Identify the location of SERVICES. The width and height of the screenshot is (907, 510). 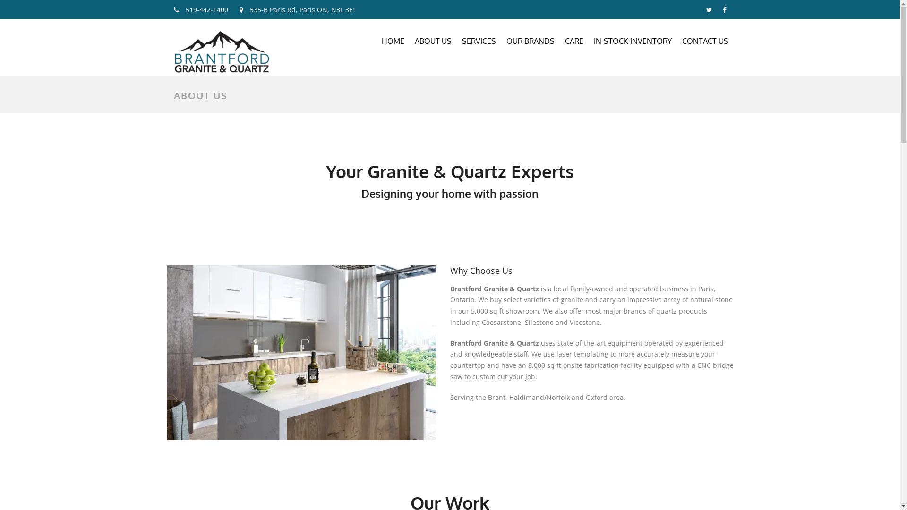
(479, 43).